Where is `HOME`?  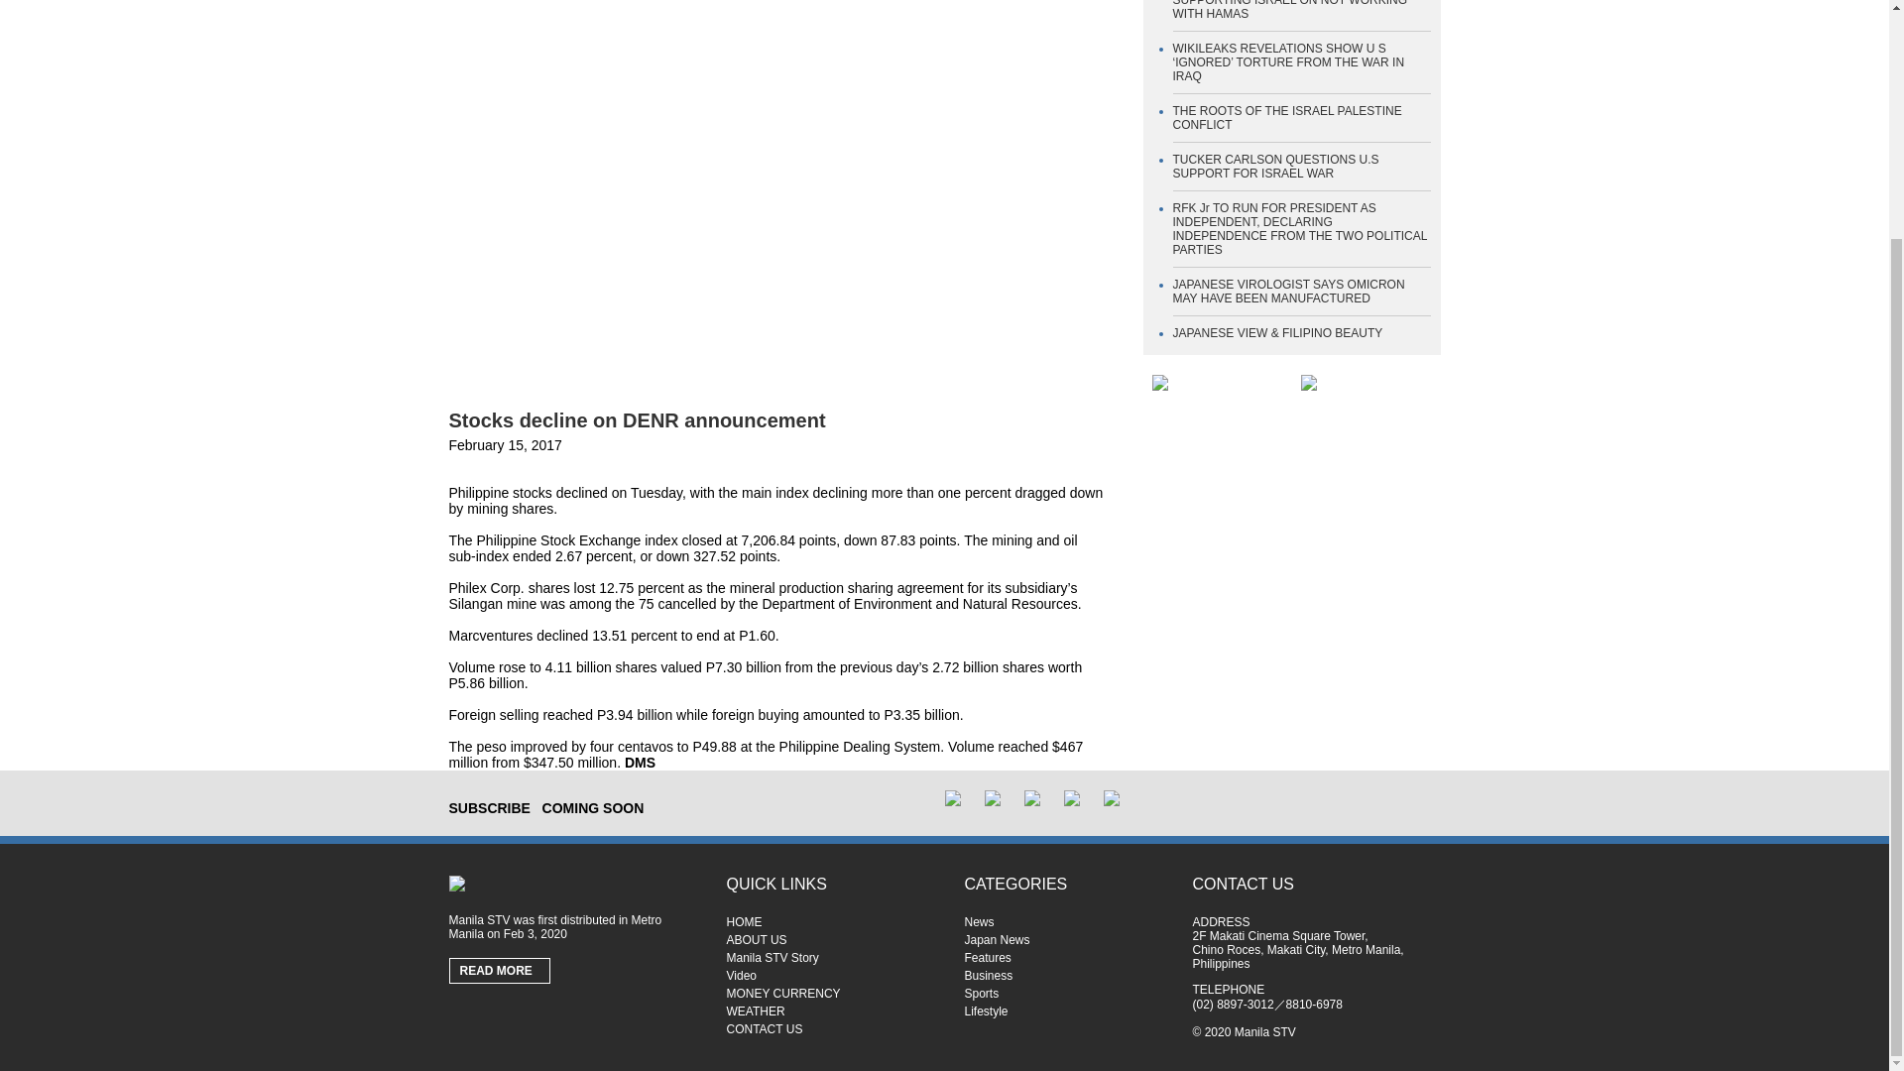 HOME is located at coordinates (829, 922).